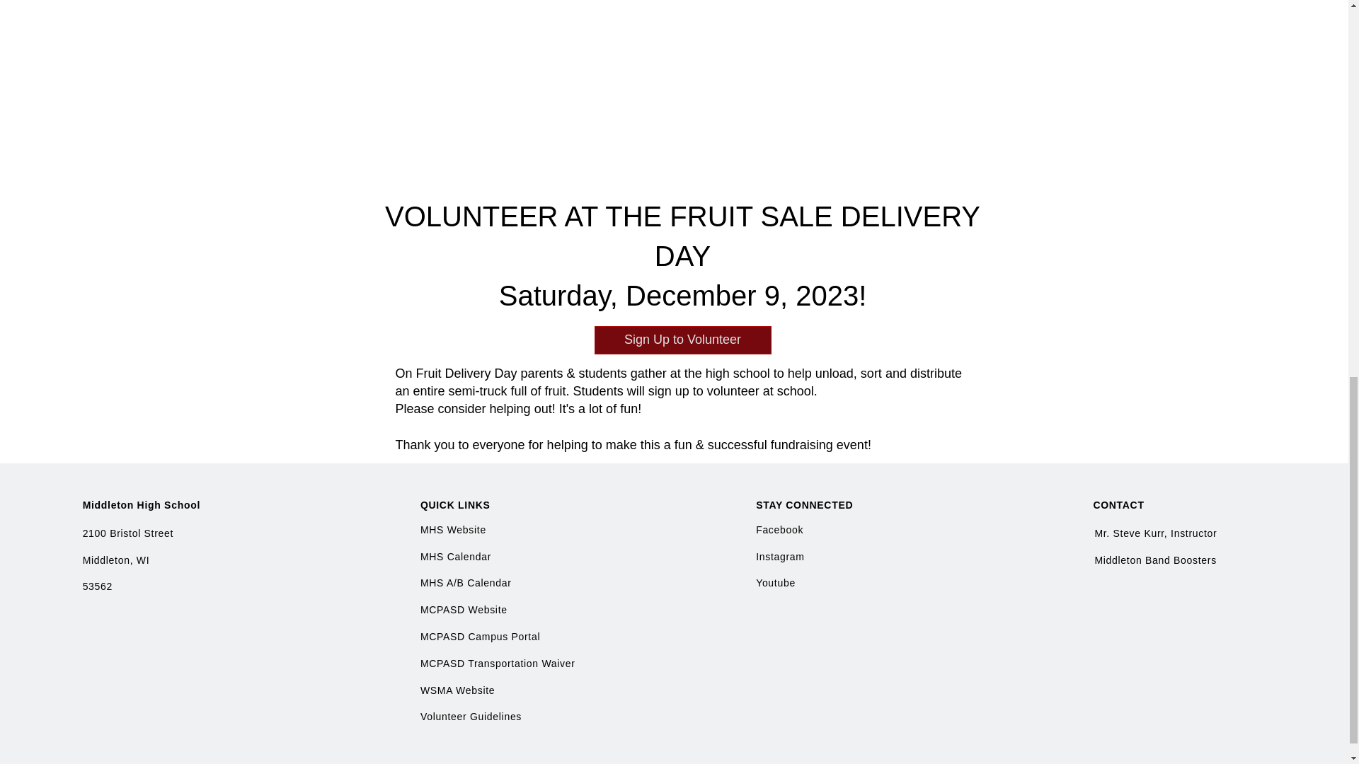 This screenshot has height=764, width=1359. I want to click on MHS Website , so click(454, 529).